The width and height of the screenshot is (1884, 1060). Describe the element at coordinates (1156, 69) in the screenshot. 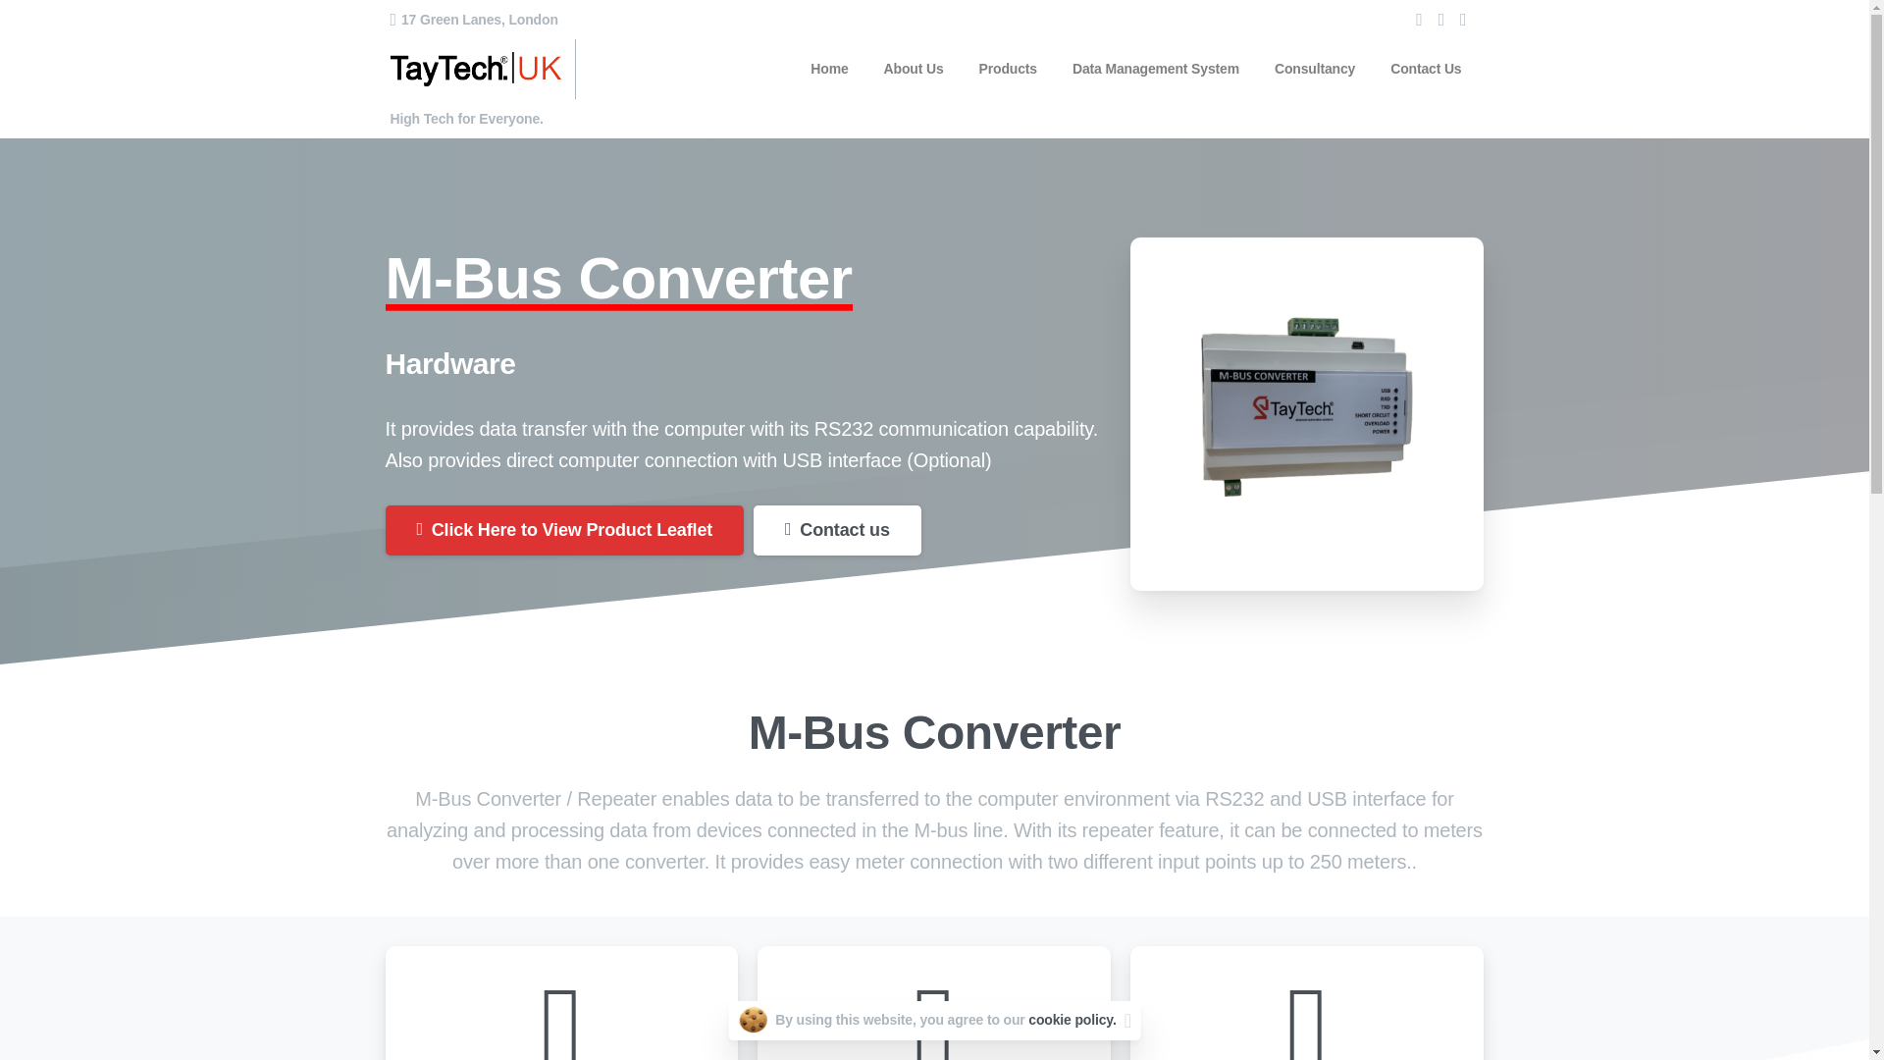

I see `Data Management System` at that location.